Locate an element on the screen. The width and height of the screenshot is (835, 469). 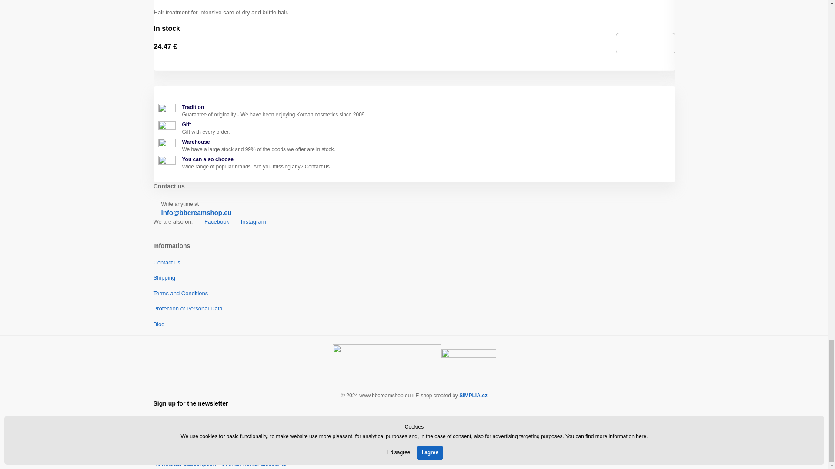
Remove from comparison is located at coordinates (418, 65).